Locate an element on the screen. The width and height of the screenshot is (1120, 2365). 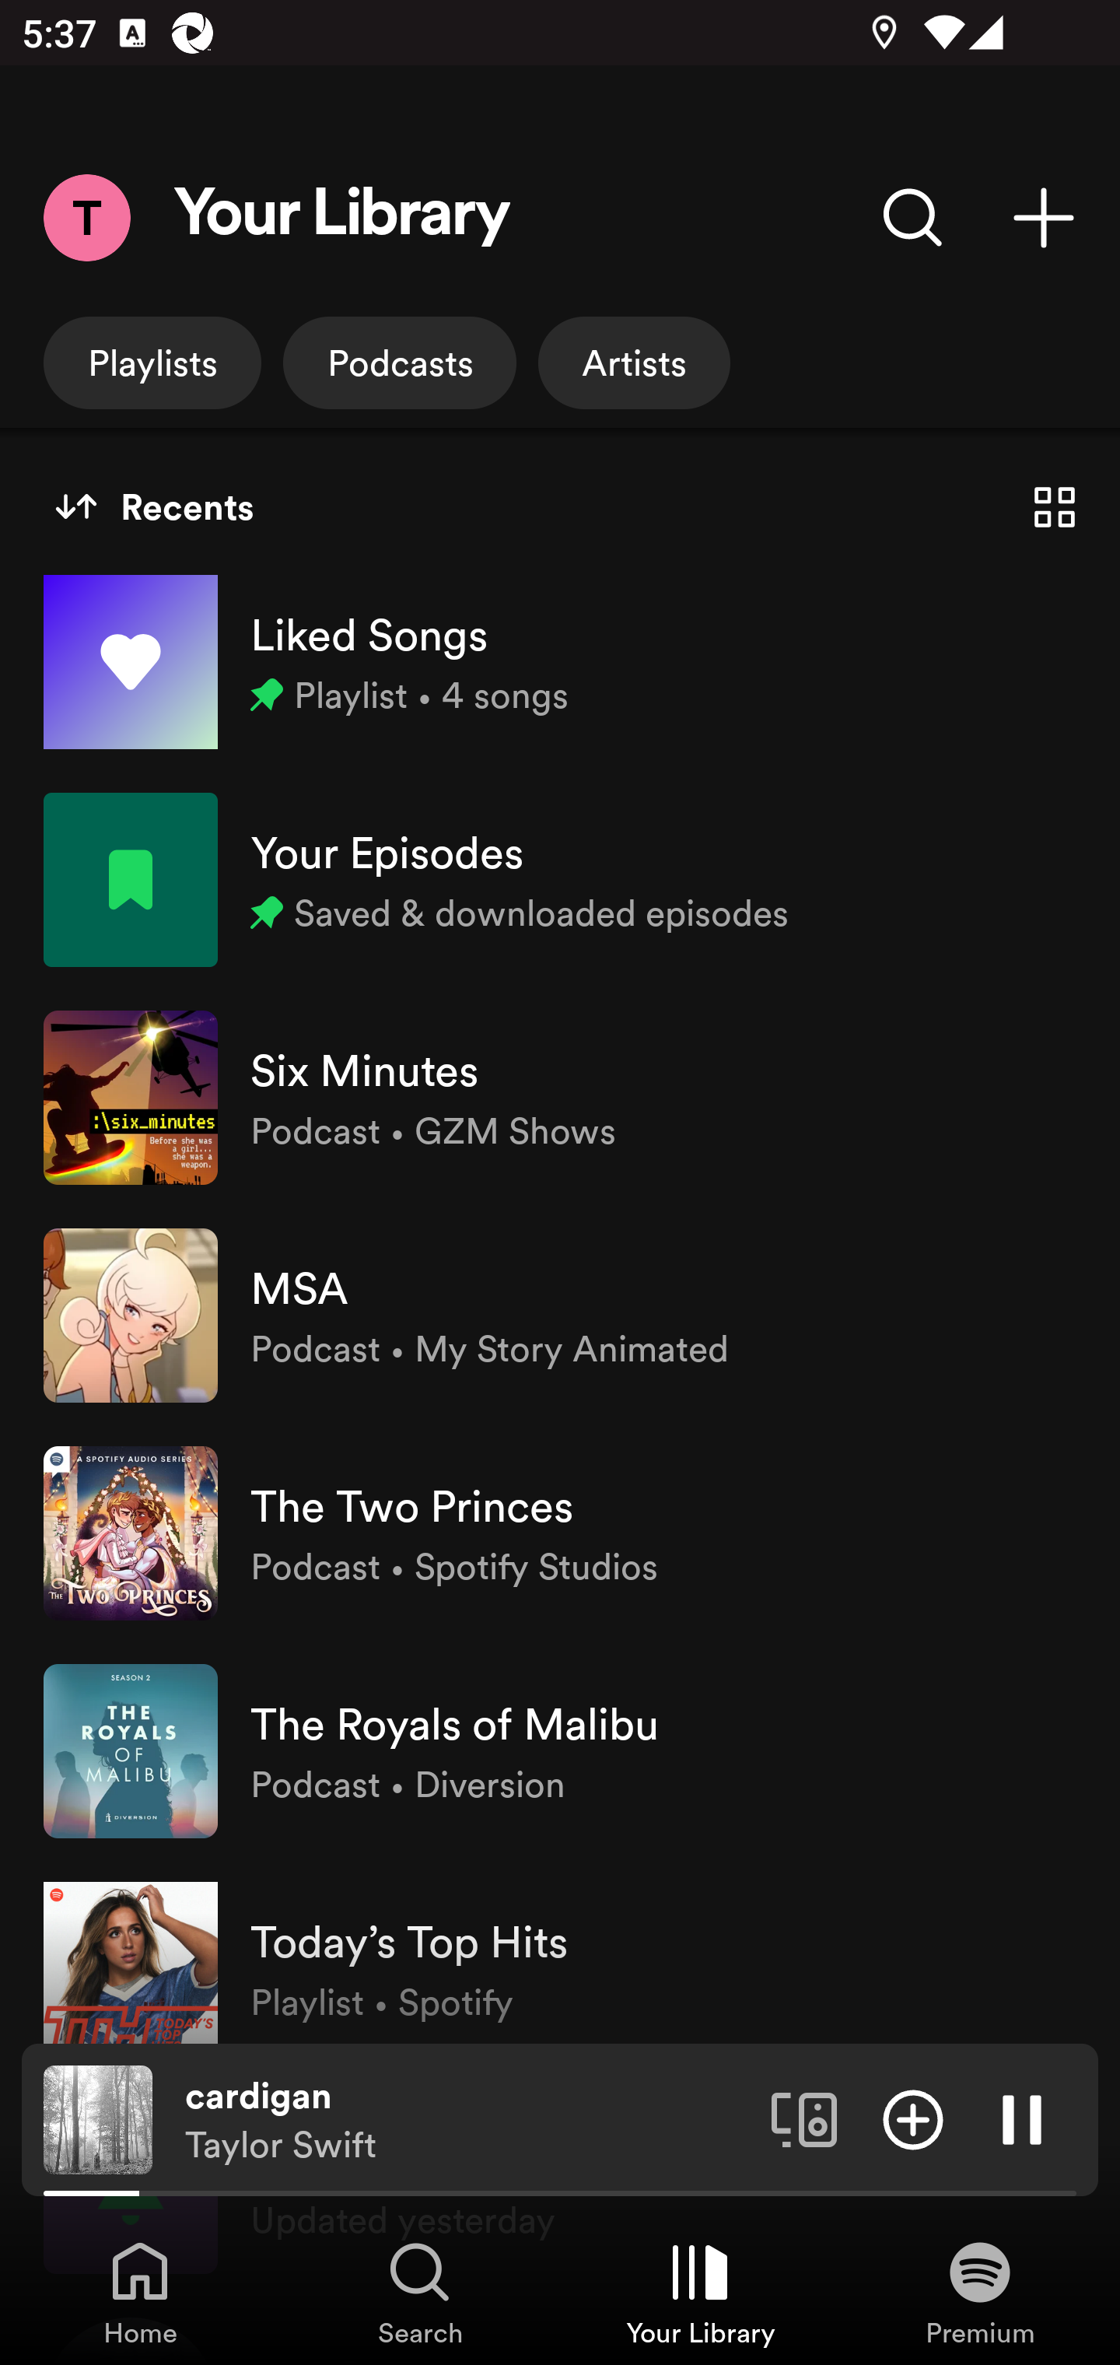
Show Grid view is located at coordinates (1055, 507).